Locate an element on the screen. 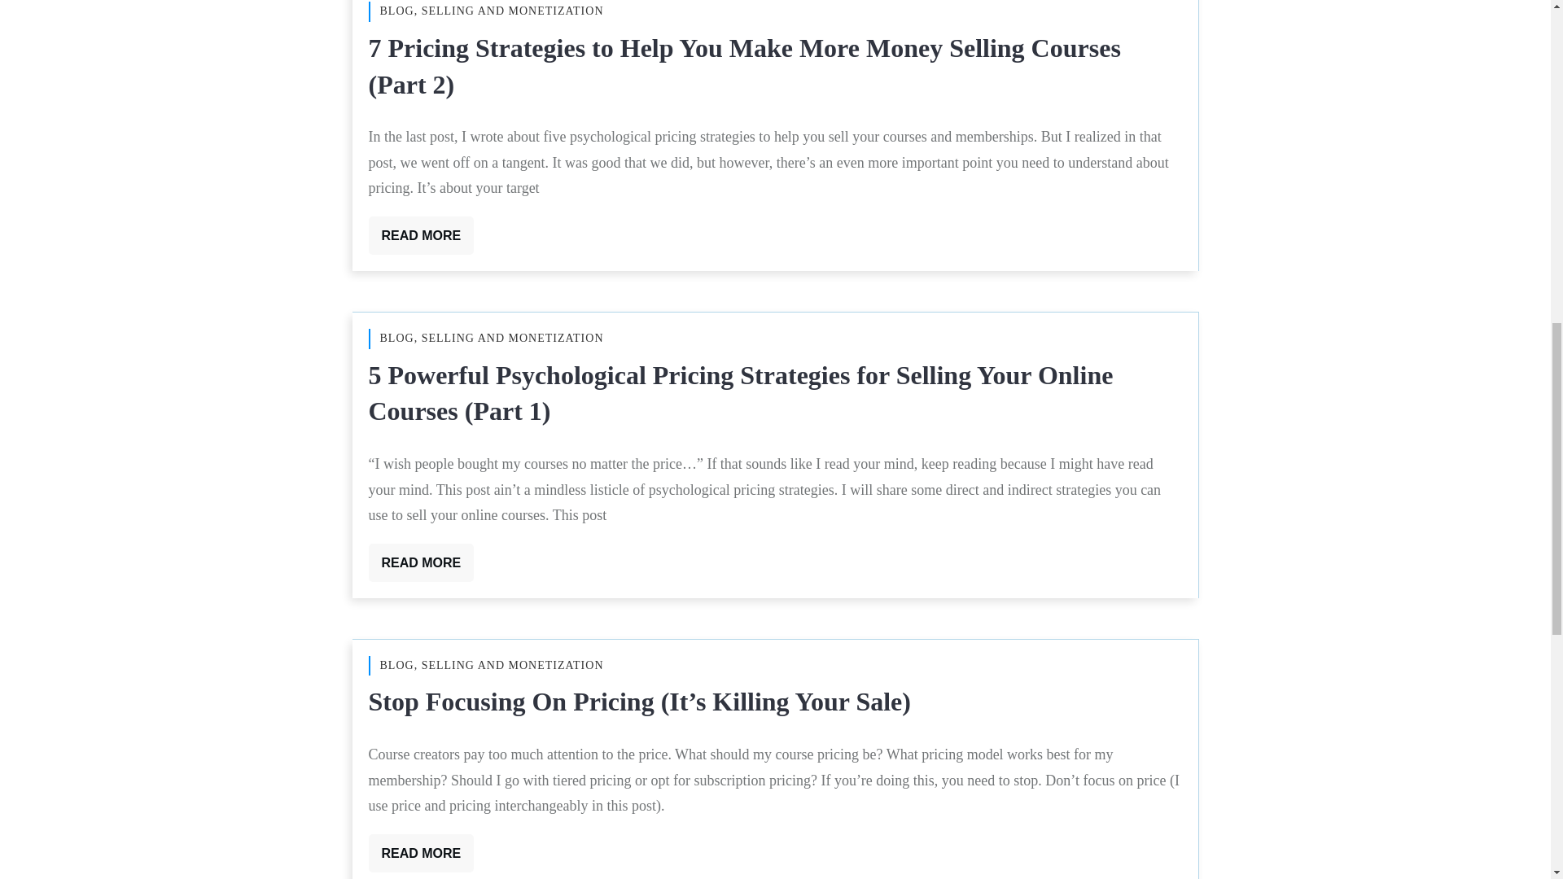 This screenshot has height=879, width=1563. SELLING AND MONETIZATION is located at coordinates (513, 339).